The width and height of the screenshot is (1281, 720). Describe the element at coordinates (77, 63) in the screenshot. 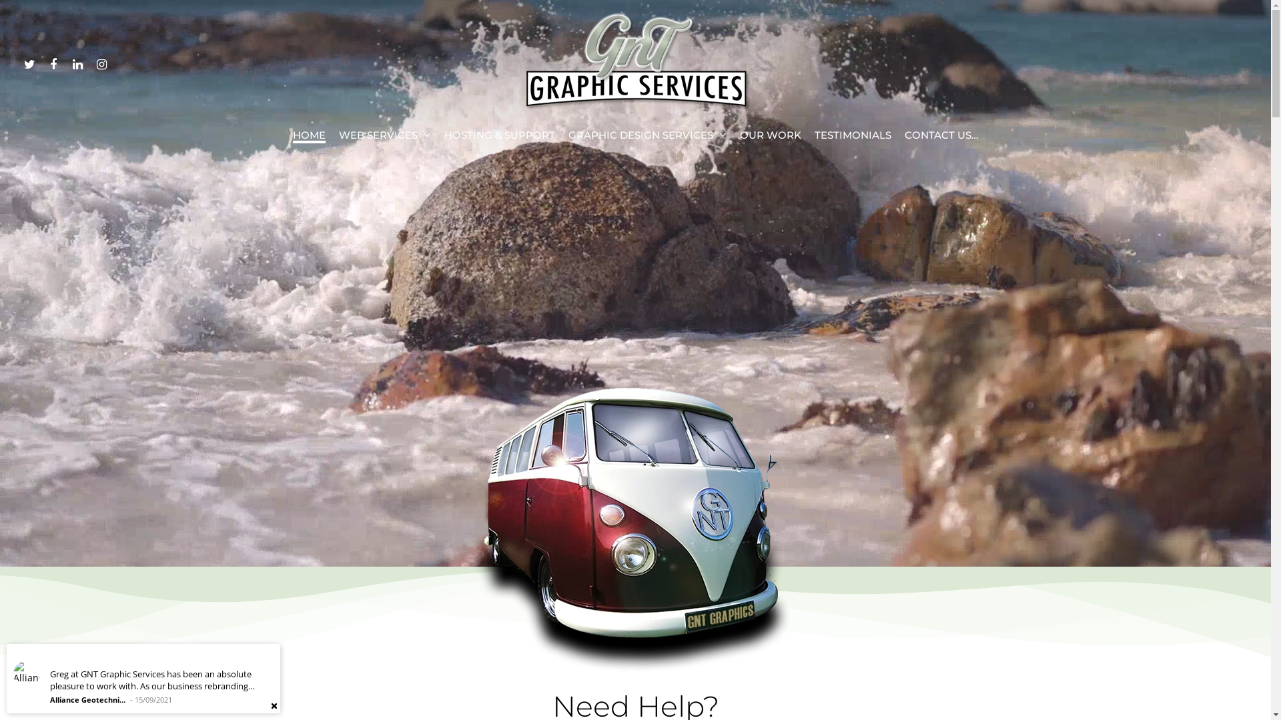

I see `LINKEDIN` at that location.